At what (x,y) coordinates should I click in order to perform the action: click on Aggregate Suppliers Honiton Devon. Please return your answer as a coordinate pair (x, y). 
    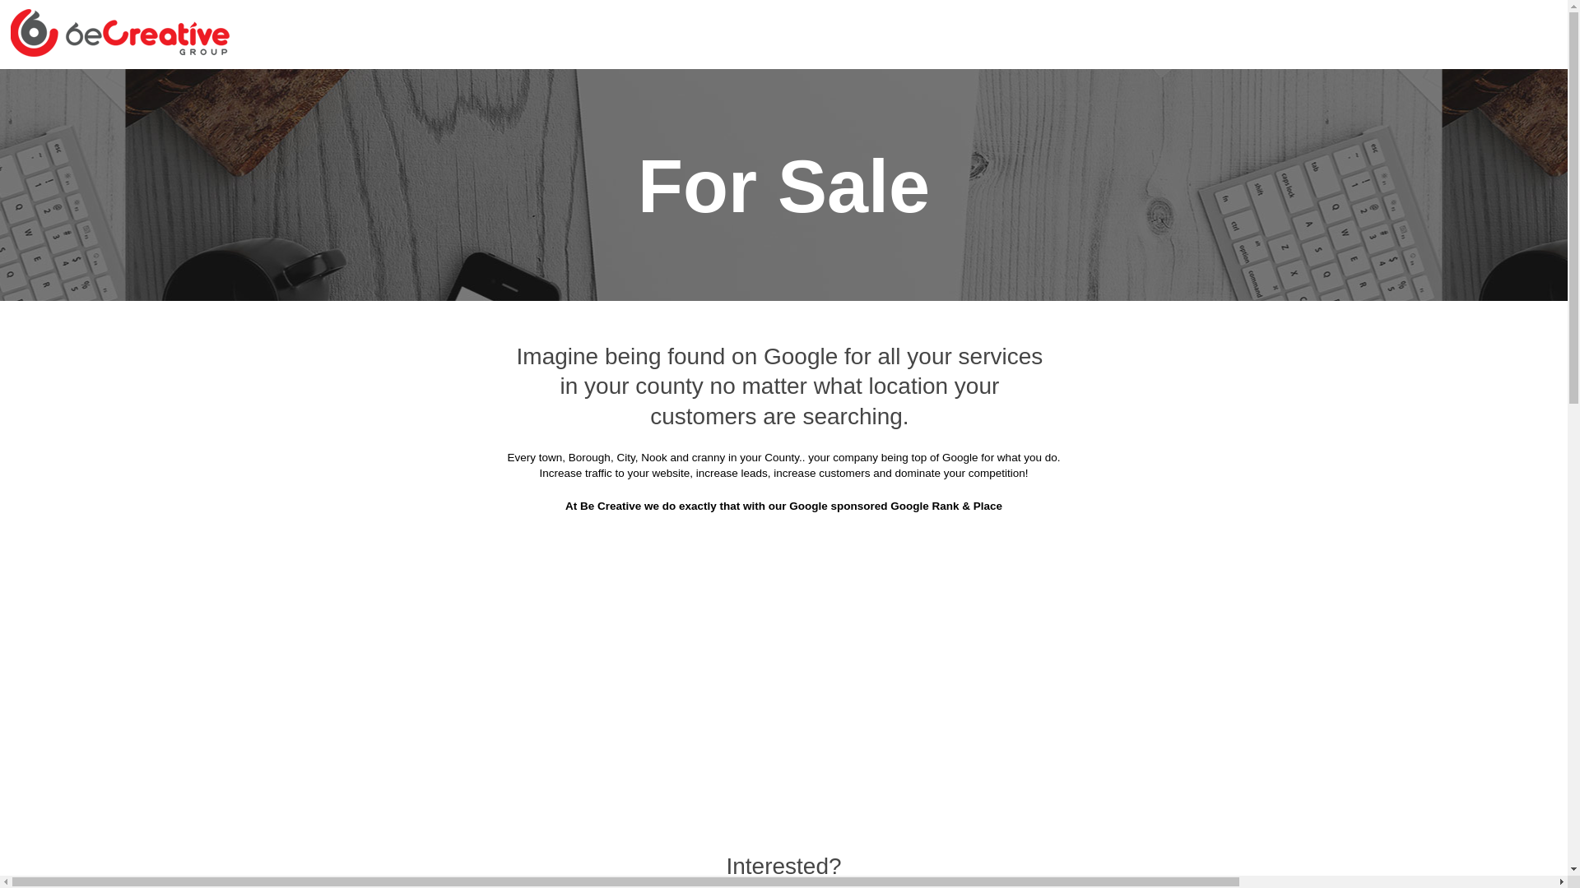
    Looking at the image, I should click on (439, 416).